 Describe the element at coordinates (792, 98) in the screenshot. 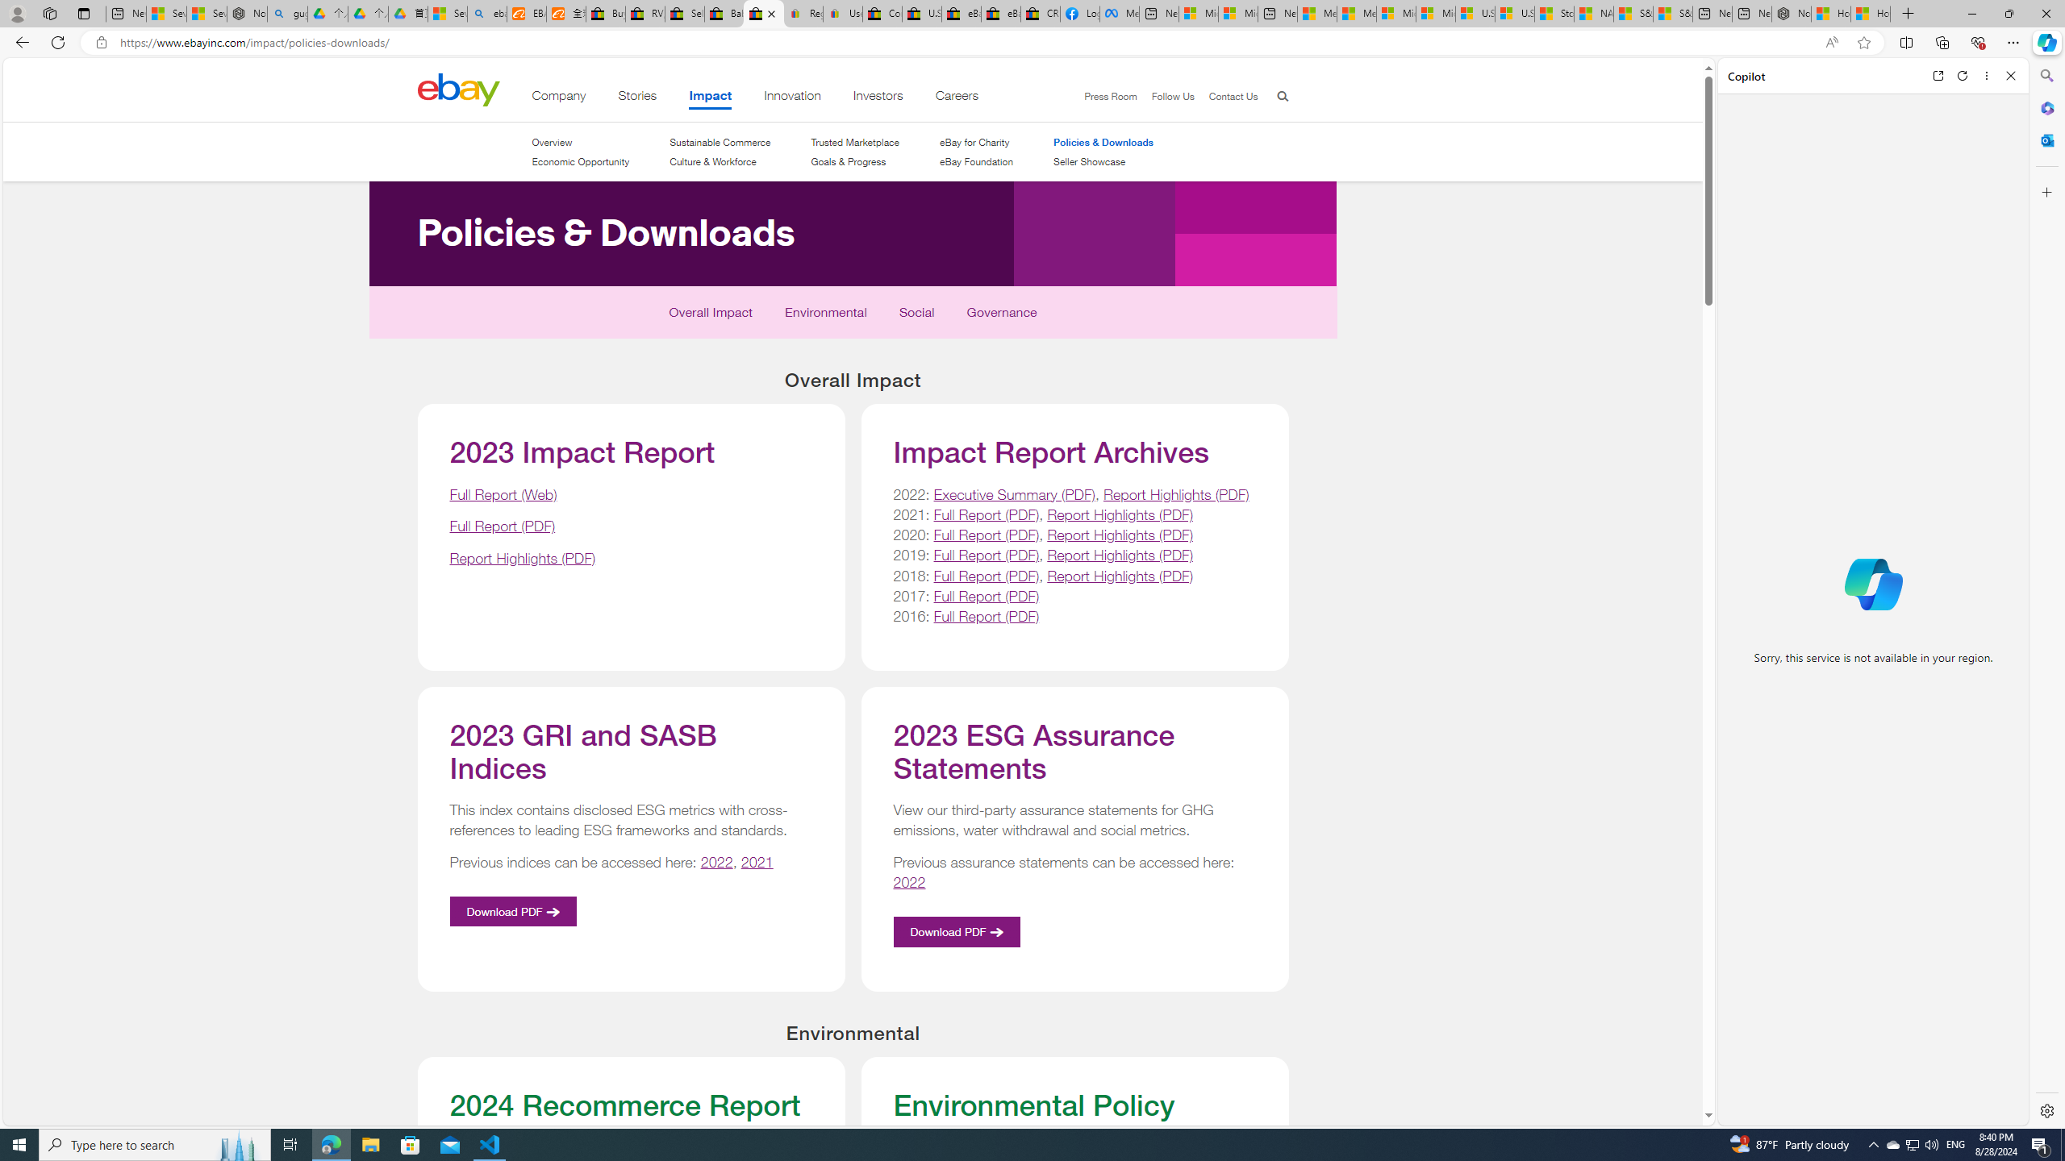

I see `Innovation` at that location.